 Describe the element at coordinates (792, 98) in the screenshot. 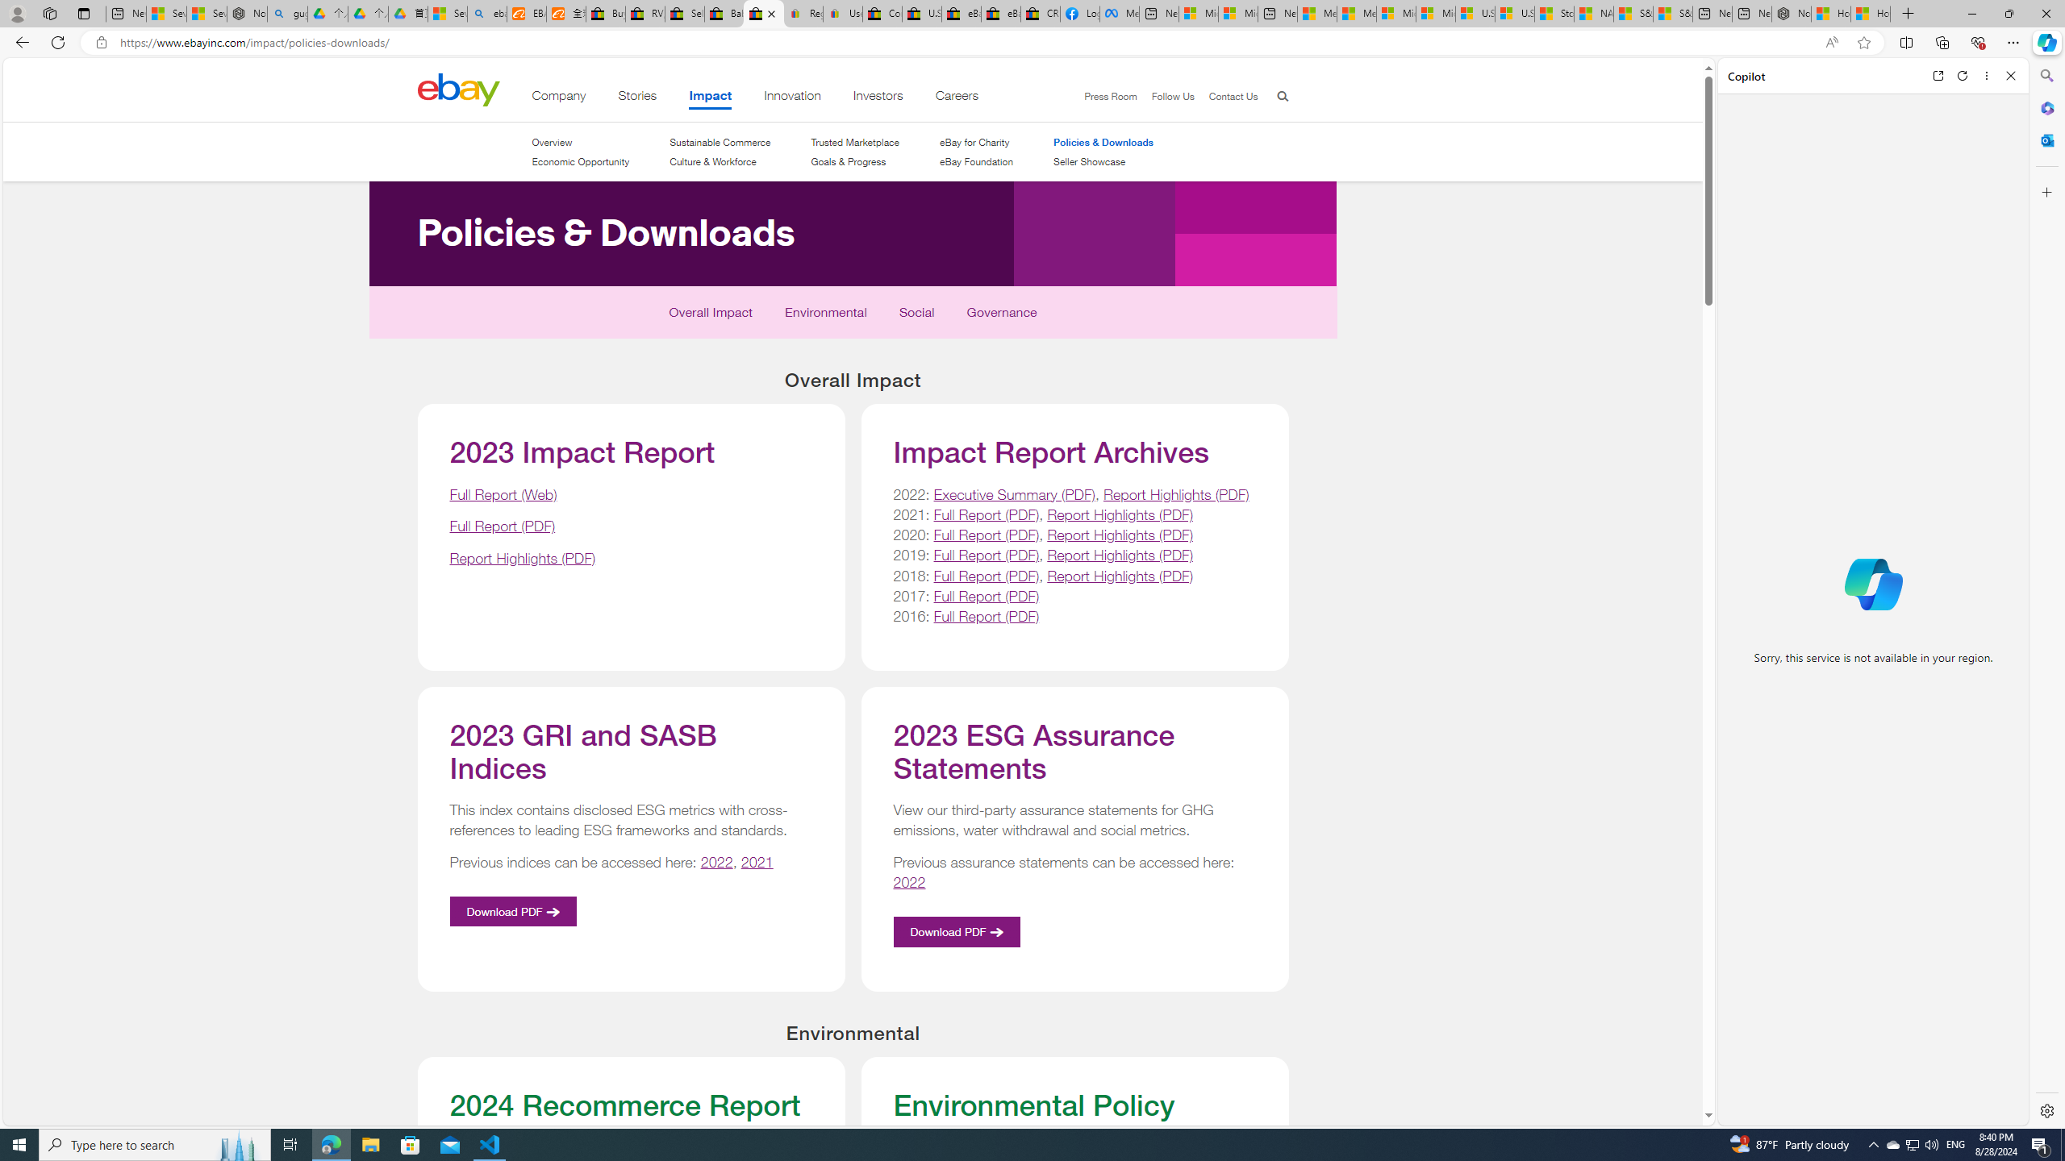

I see `Innovation` at that location.